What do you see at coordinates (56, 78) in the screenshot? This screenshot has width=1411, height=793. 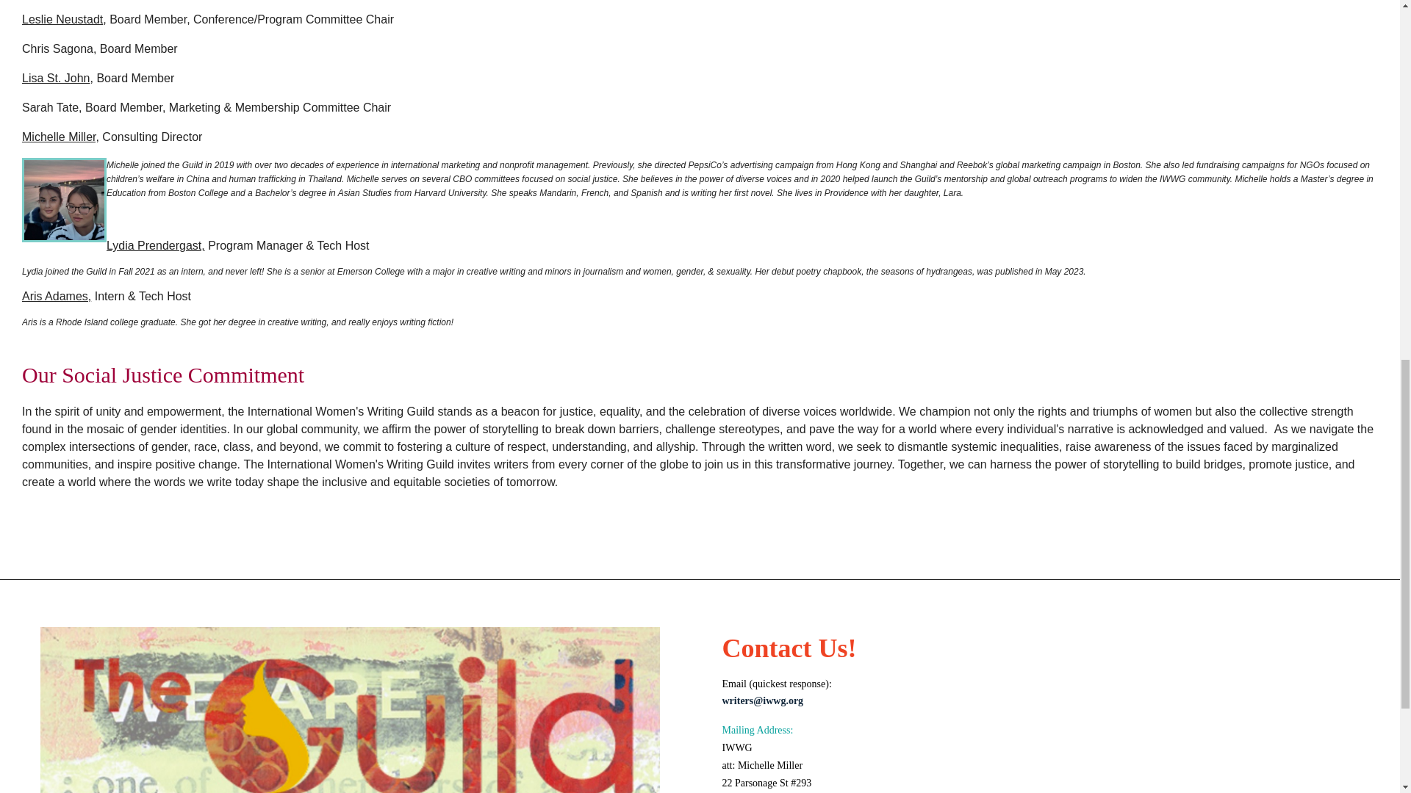 I see `Lisa St. John` at bounding box center [56, 78].